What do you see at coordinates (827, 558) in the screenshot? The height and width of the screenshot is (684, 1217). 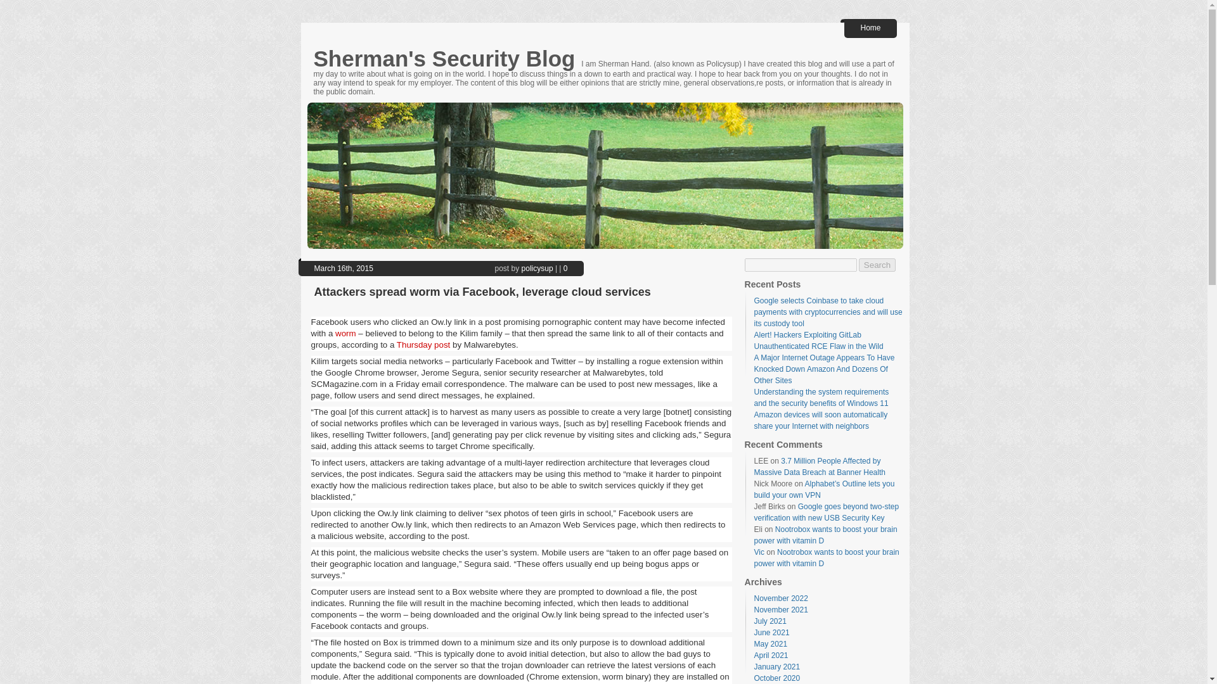 I see `Nootrobox wants to boost your brain power with vitamin D` at bounding box center [827, 558].